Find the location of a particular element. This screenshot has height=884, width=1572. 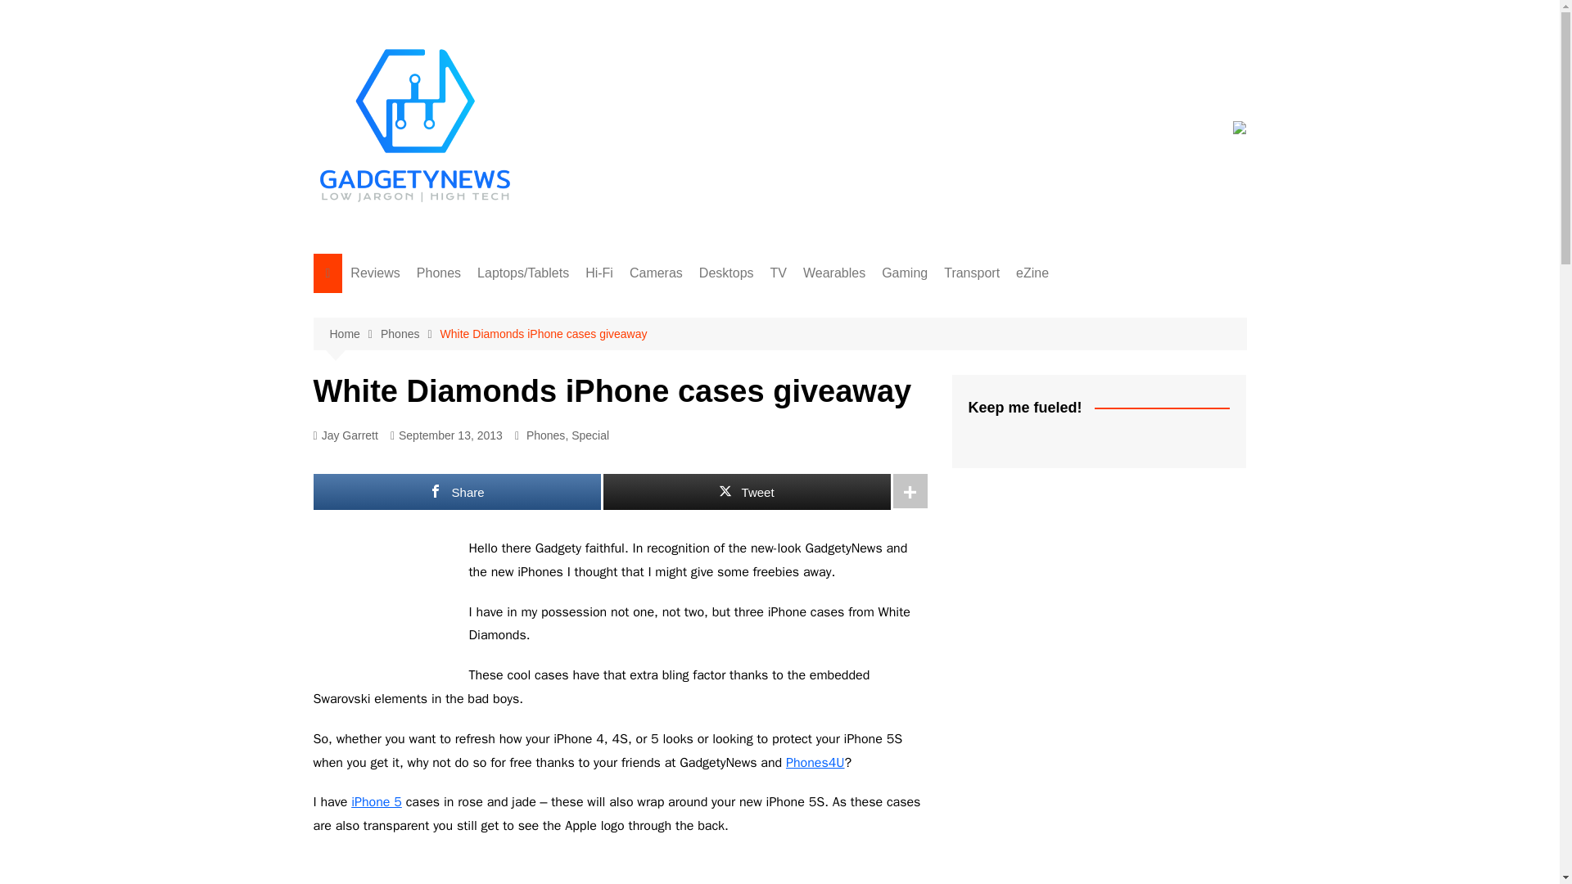

Phones is located at coordinates (409, 334).